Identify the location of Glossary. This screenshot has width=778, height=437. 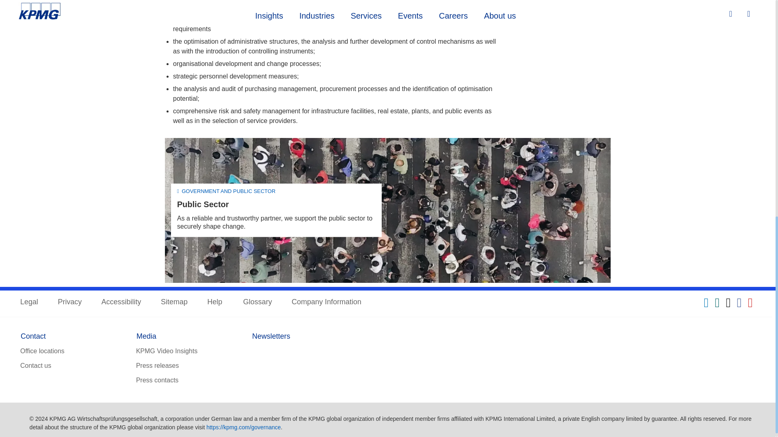
(257, 302).